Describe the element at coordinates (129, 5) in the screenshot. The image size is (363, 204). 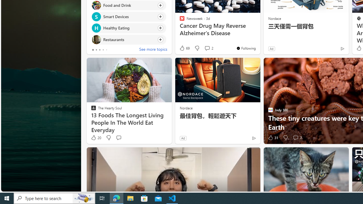
I see `Click to follow topic Food and Drink` at that location.